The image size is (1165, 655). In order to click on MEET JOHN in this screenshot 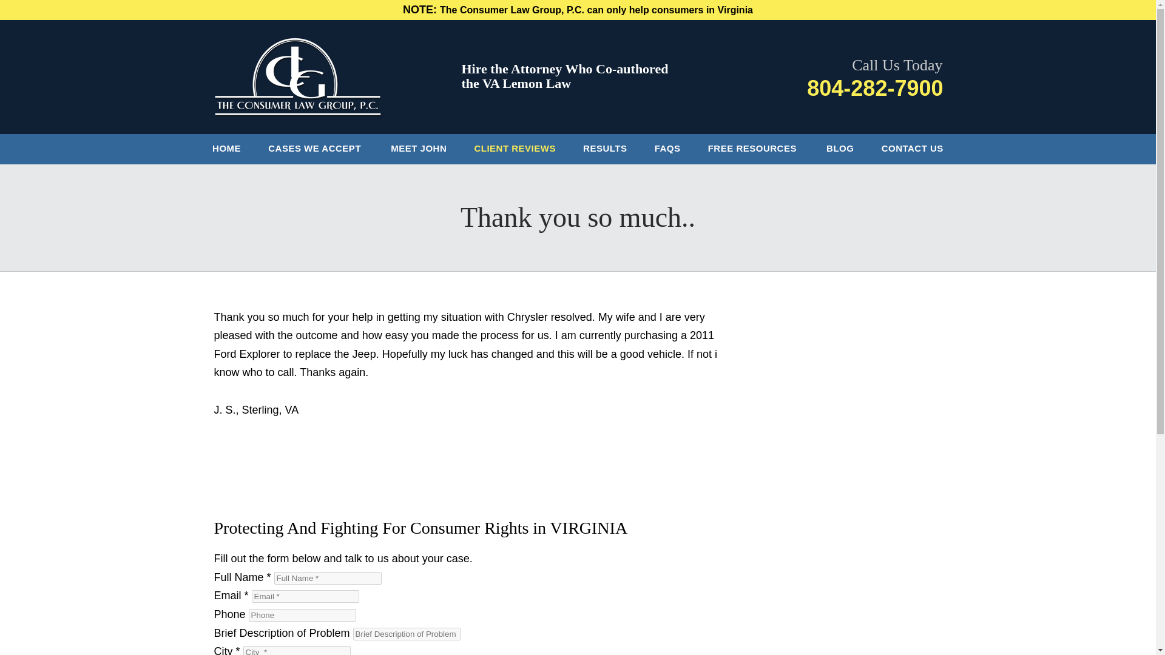, I will do `click(419, 149)`.